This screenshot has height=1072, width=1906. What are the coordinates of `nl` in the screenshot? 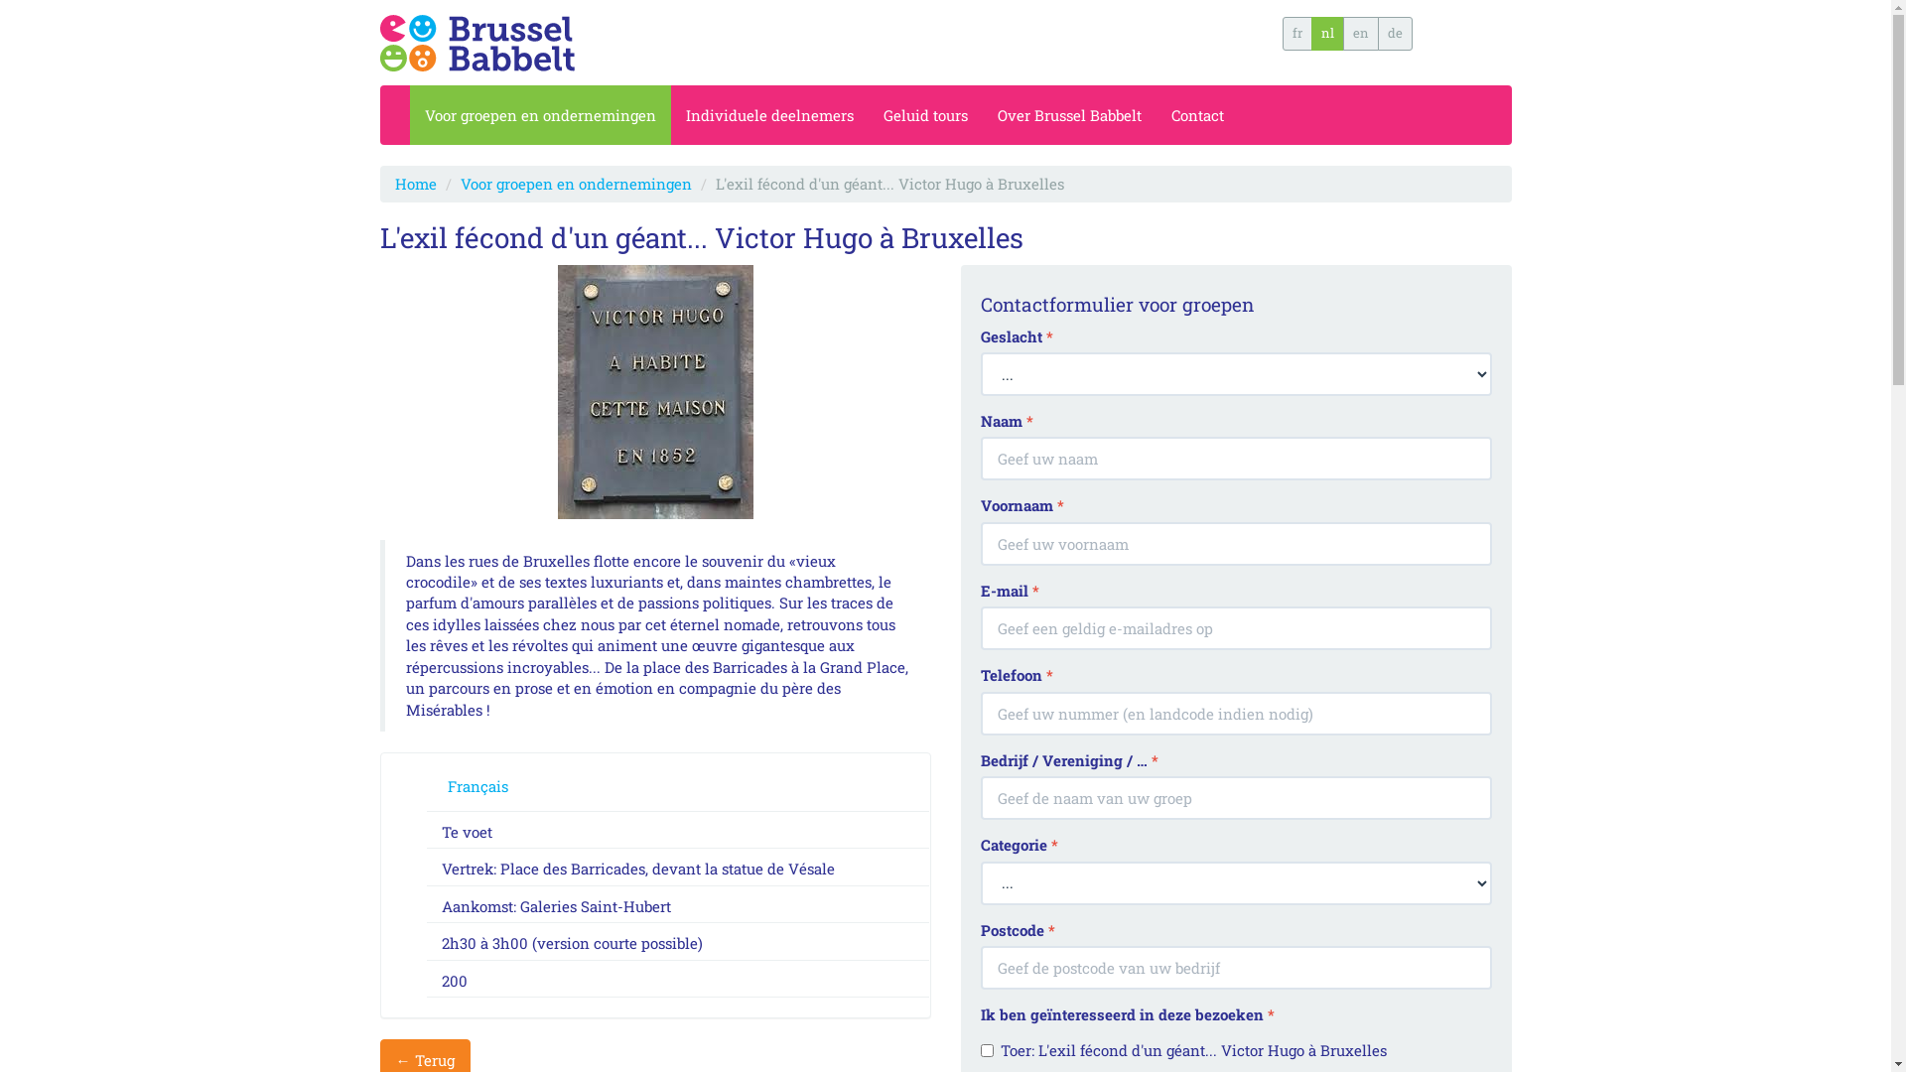 It's located at (1326, 34).